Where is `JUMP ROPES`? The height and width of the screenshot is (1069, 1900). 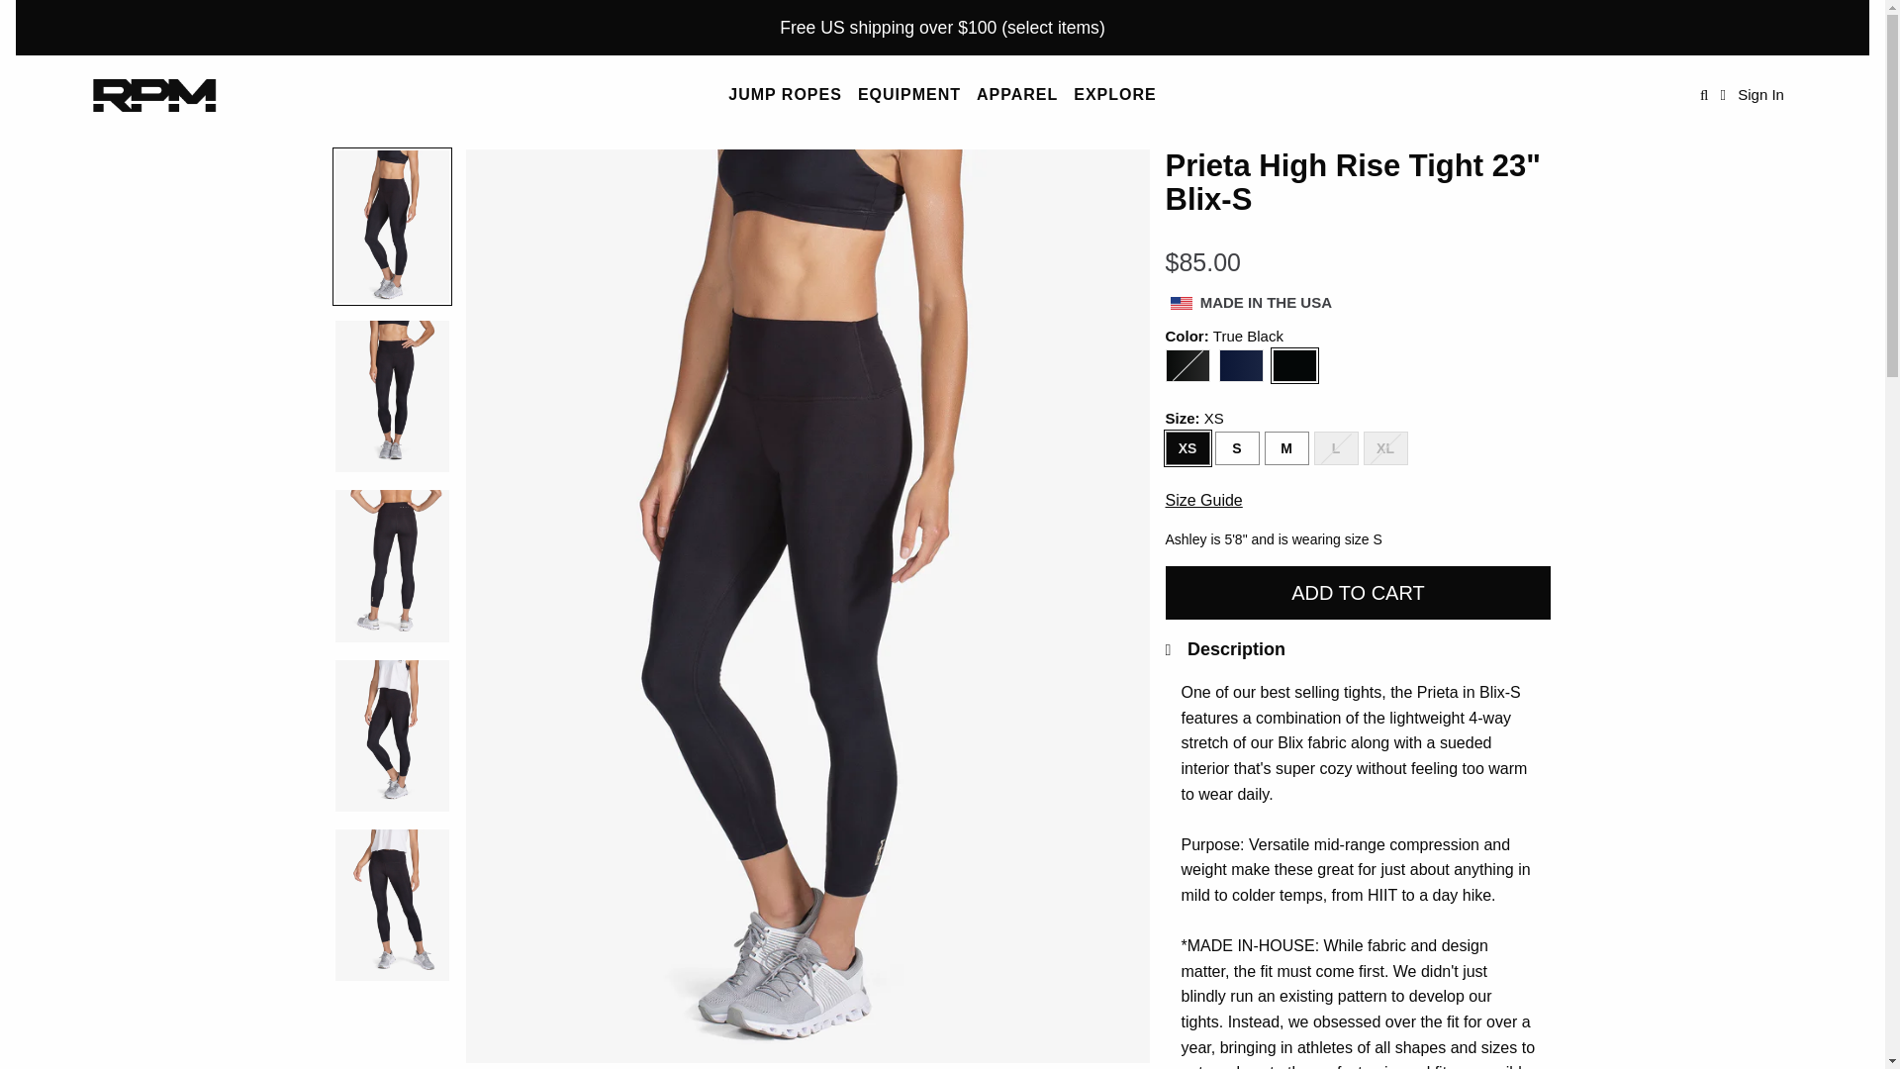 JUMP ROPES is located at coordinates (784, 95).